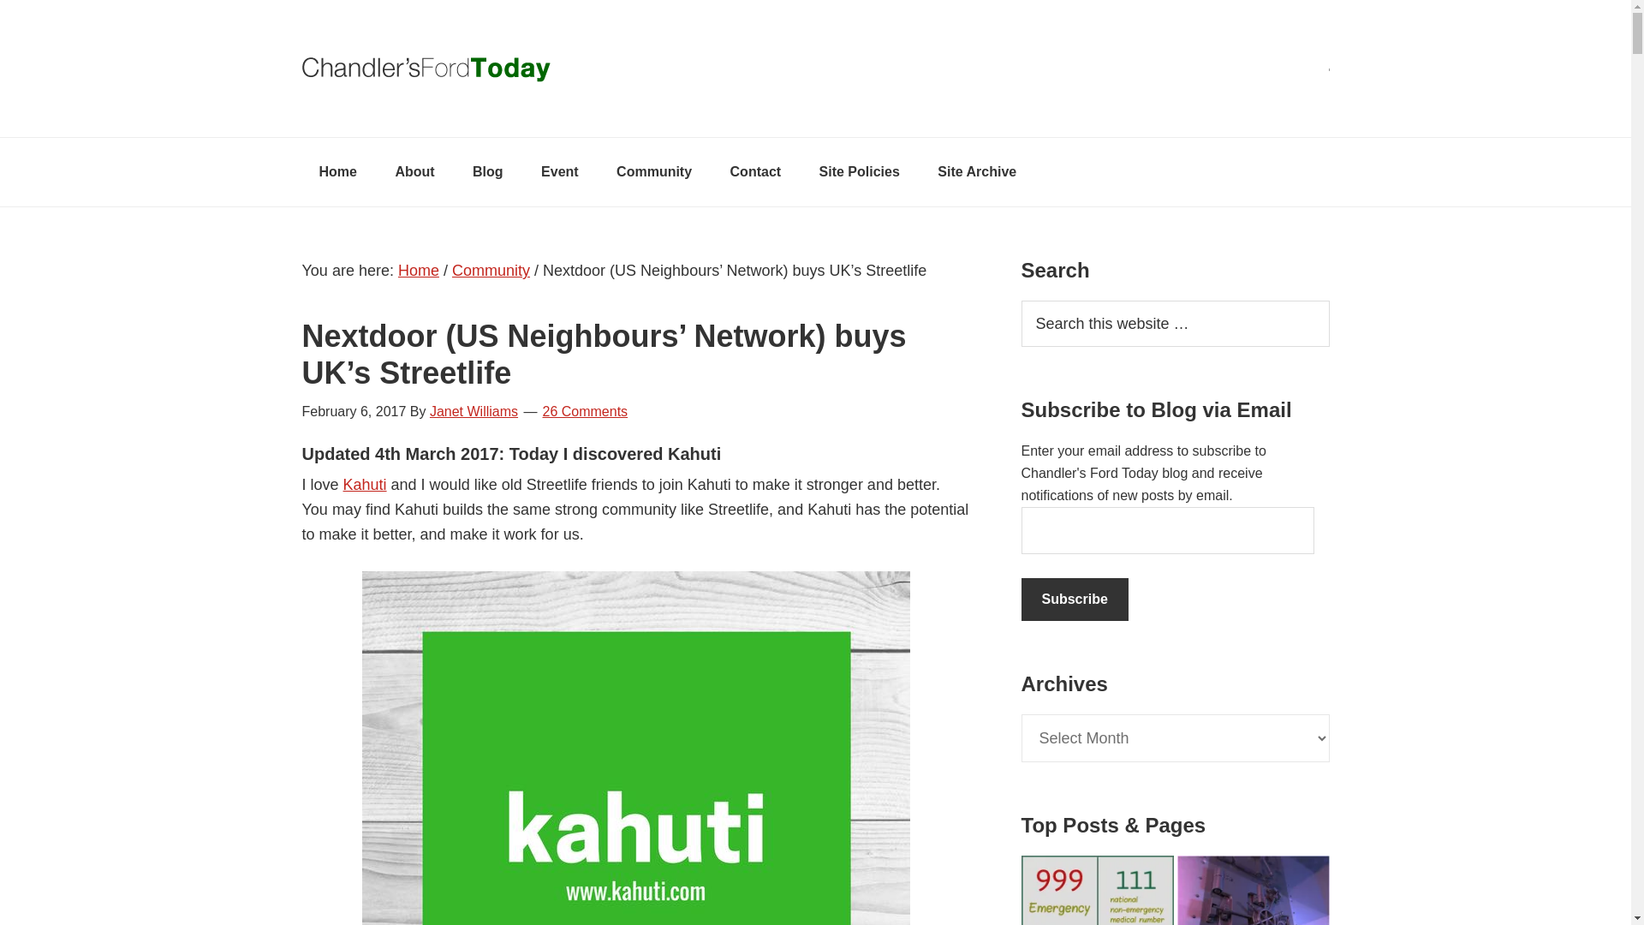  Describe the element at coordinates (365, 485) in the screenshot. I see `Kahuti` at that location.